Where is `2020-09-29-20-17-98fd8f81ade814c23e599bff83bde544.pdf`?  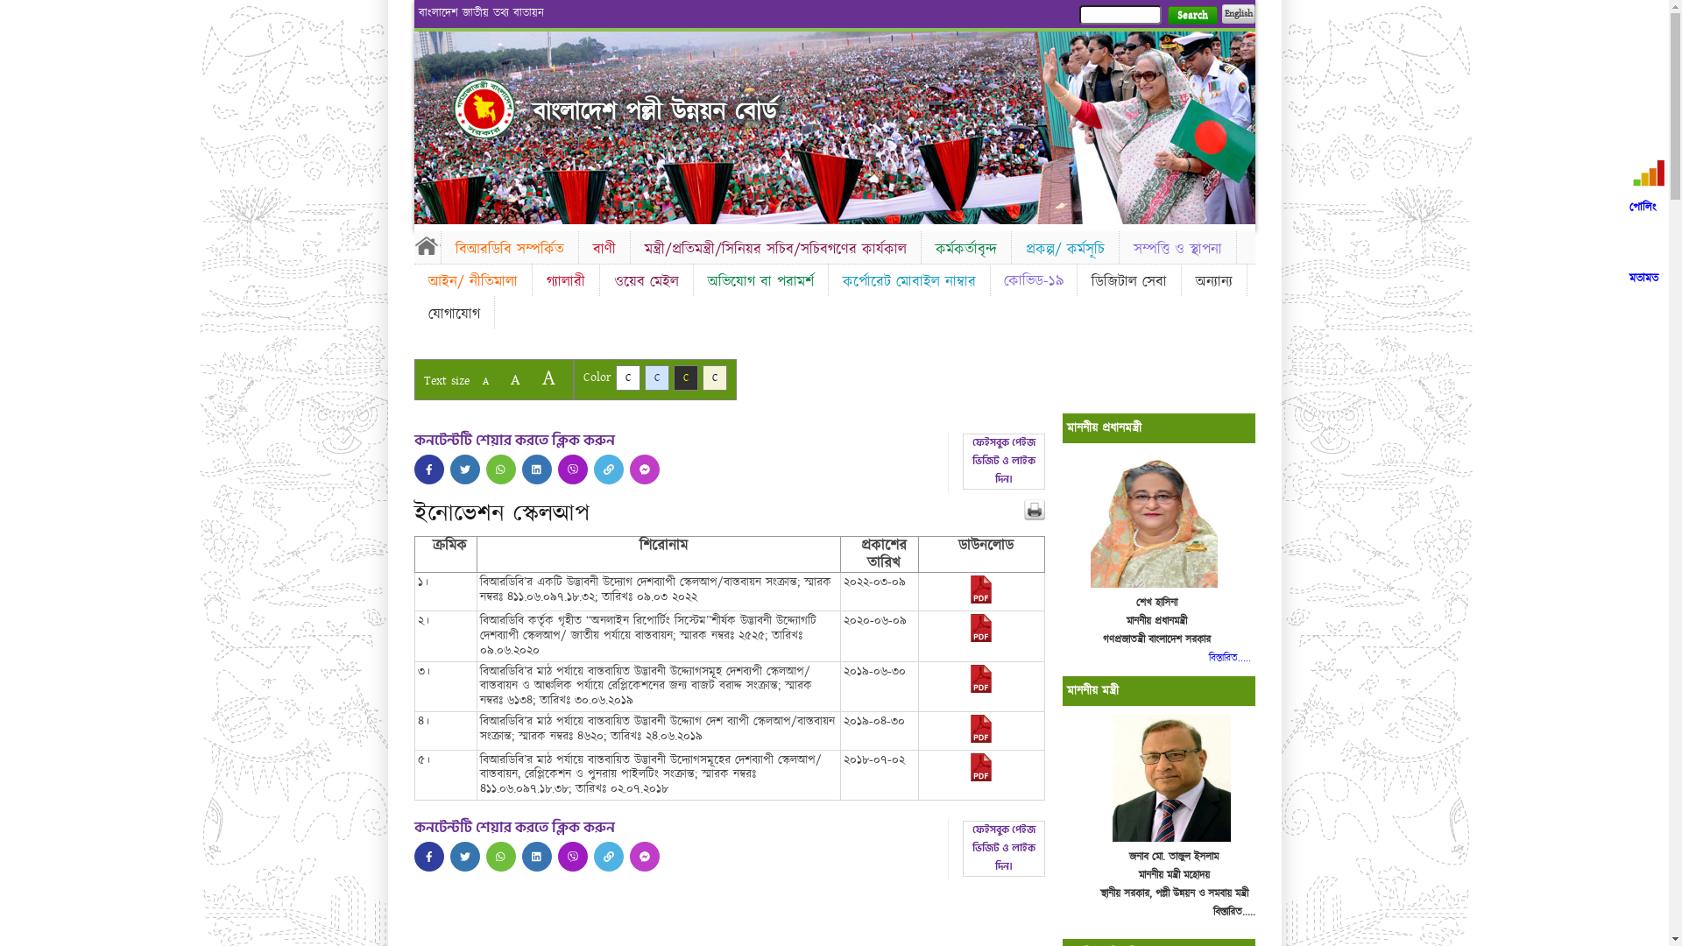
2020-09-29-20-17-98fd8f81ade814c23e599bff83bde544.pdf is located at coordinates (981, 639).